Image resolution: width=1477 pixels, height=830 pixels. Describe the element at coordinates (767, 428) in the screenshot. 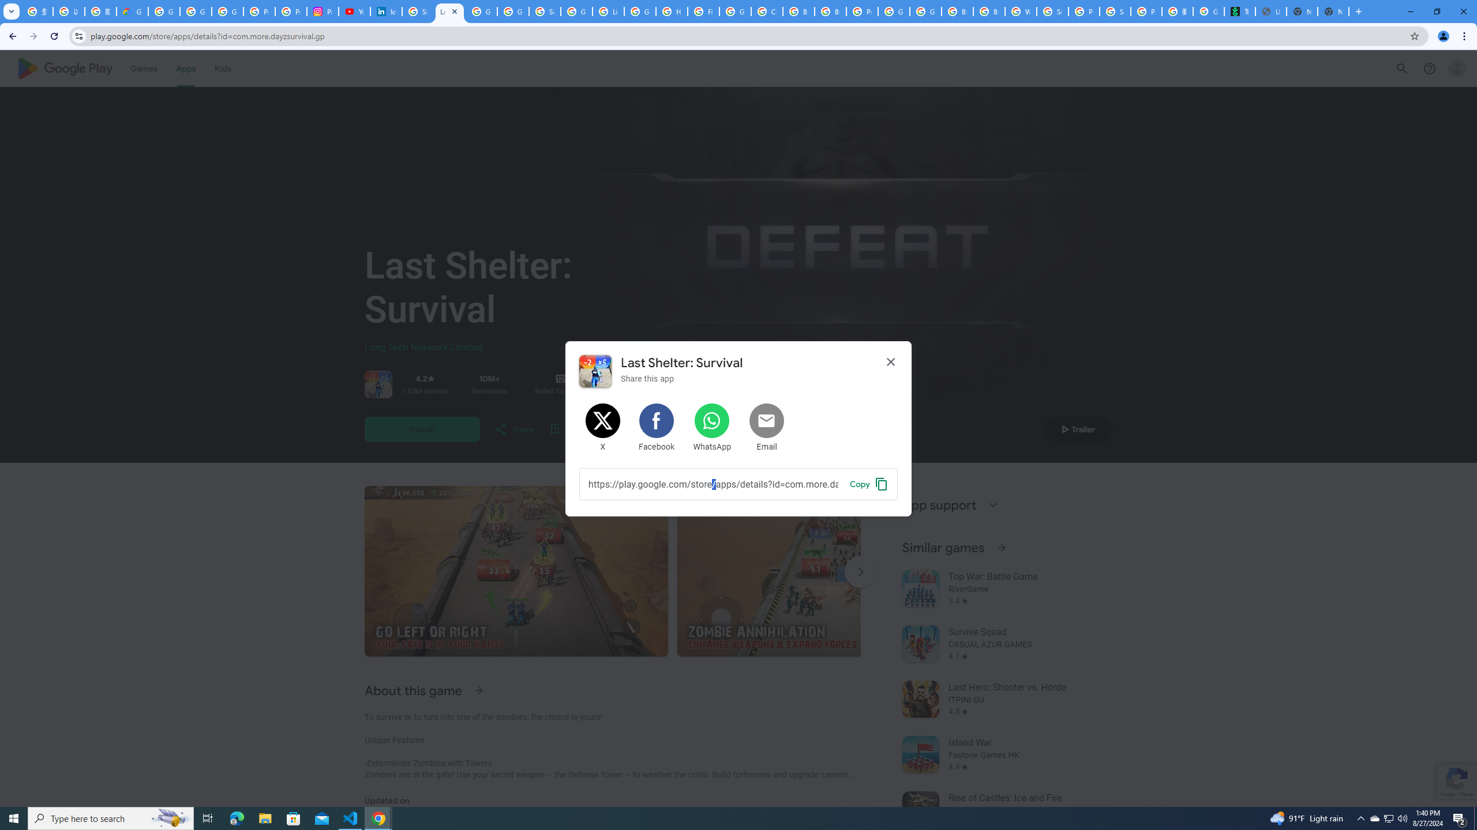

I see `Share by Email` at that location.